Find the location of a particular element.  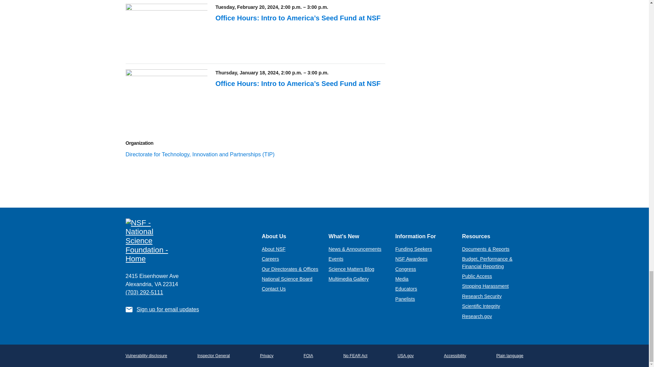

NSF - National Science Foundation - Home is located at coordinates (188, 241).